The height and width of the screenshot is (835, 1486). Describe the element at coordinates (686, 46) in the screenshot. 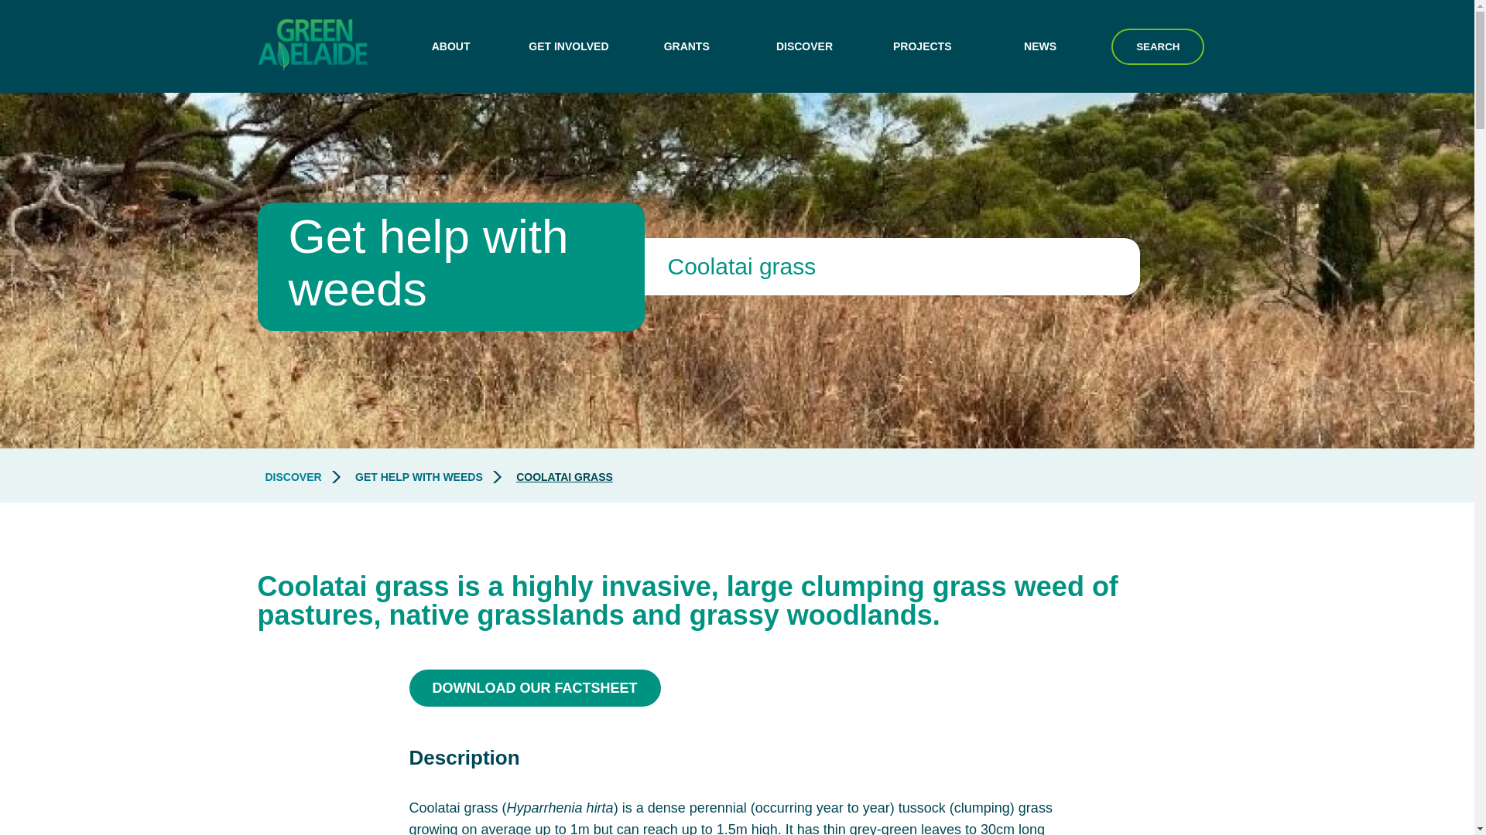

I see `GRANTS` at that location.